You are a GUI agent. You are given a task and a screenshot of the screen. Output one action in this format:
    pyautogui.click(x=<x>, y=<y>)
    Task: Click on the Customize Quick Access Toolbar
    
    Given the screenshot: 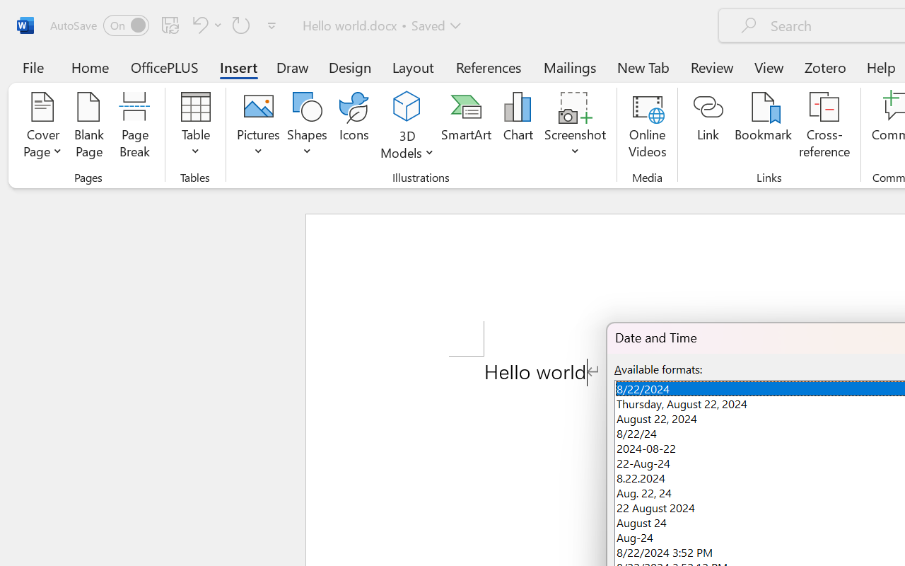 What is the action you would take?
    pyautogui.click(x=271, y=25)
    